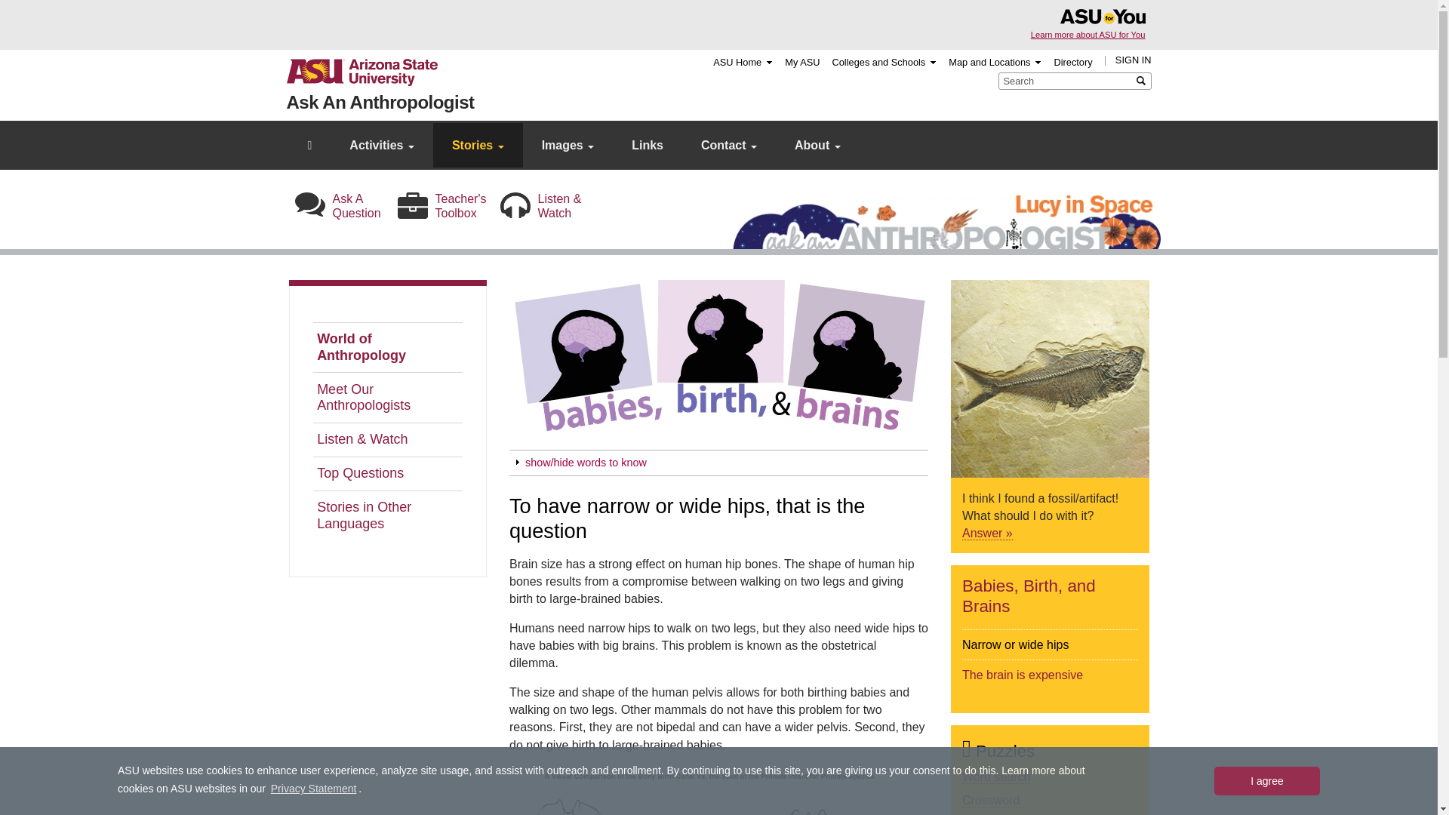 This screenshot has height=815, width=1449. I want to click on Learn more about ASU for You, so click(1088, 34).